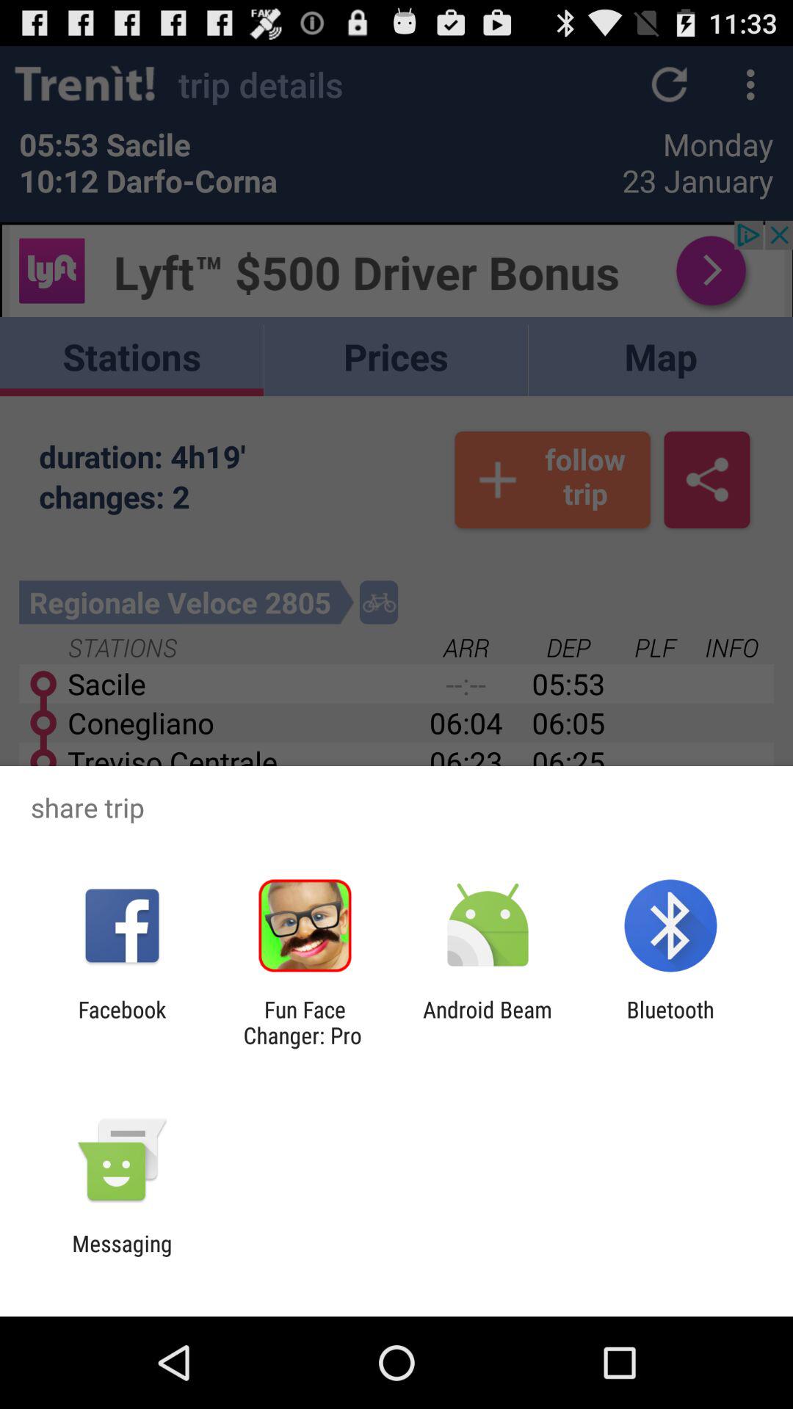 This screenshot has width=793, height=1409. I want to click on select the android beam, so click(488, 1022).